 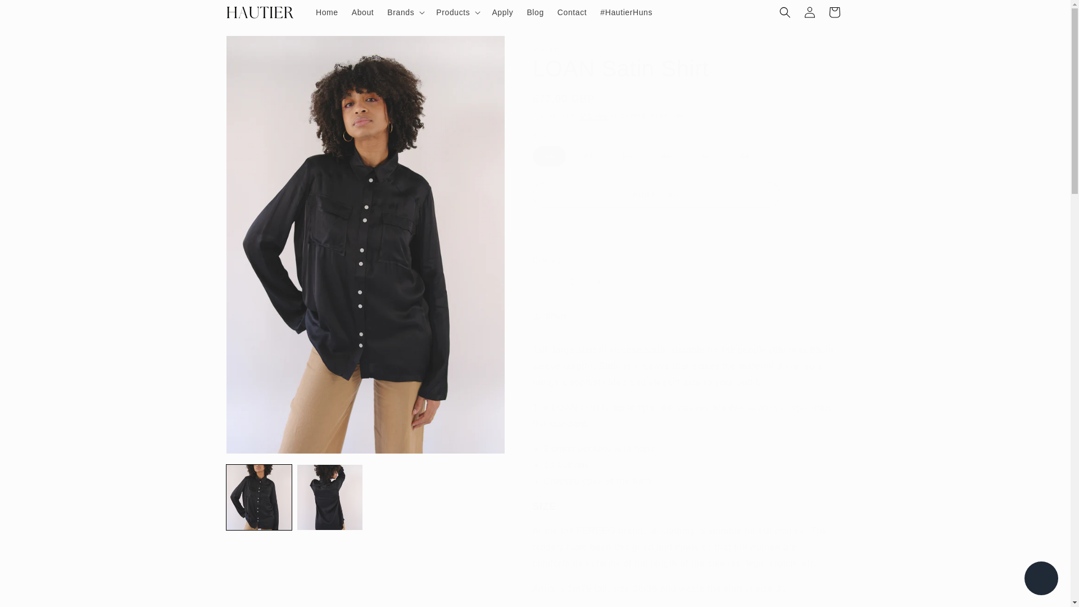 I want to click on 1, so click(x=573, y=282).